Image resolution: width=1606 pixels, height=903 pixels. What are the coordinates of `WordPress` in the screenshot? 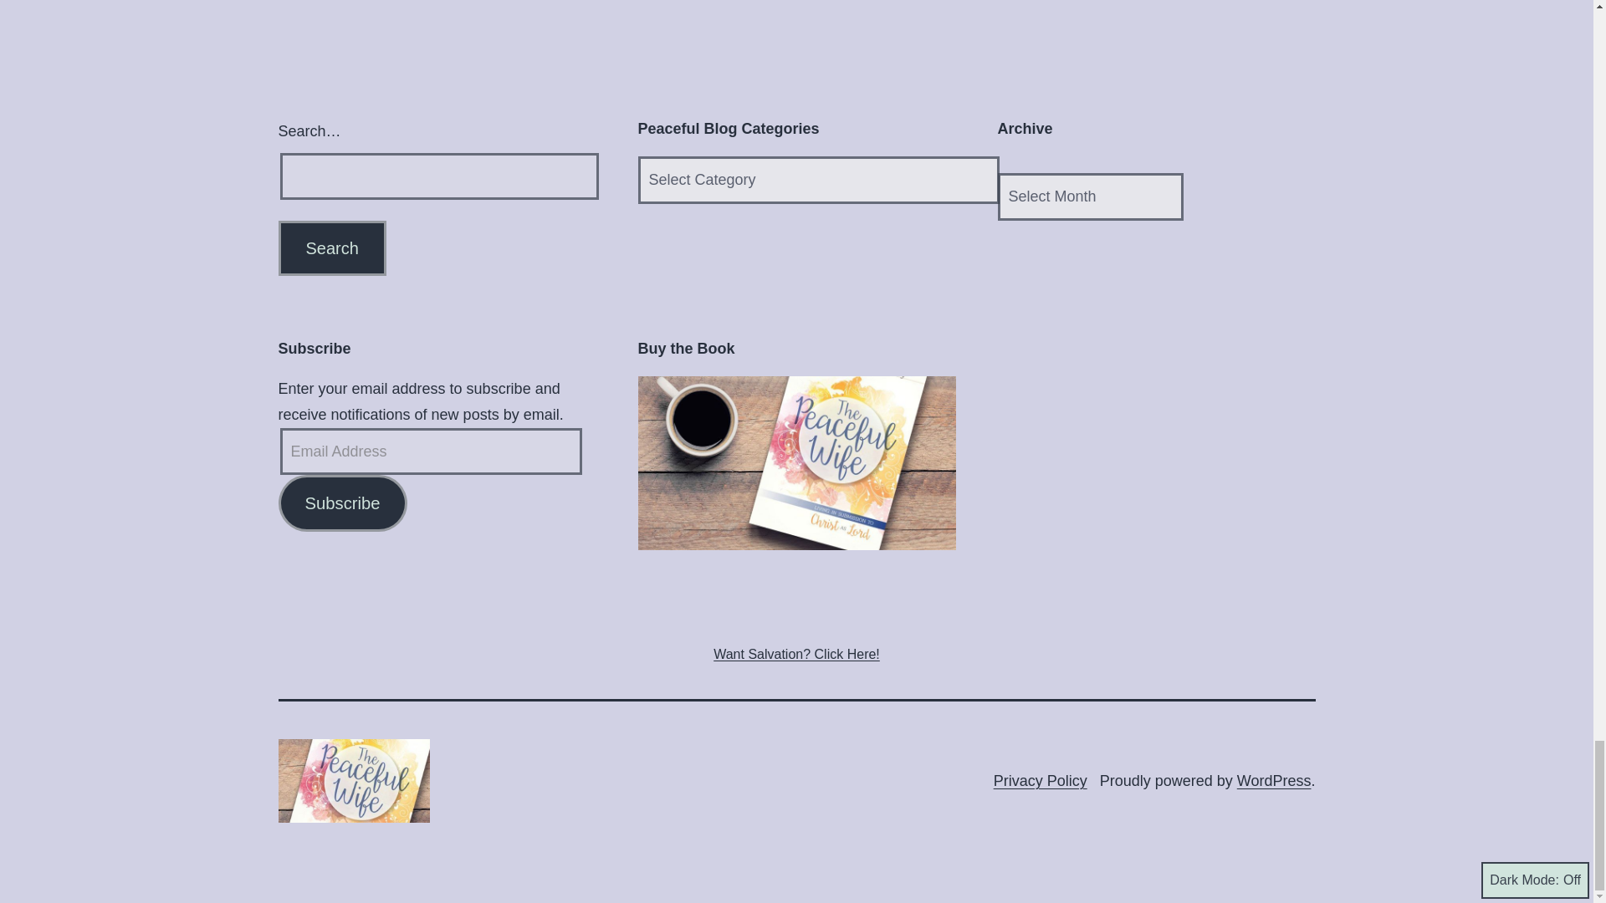 It's located at (1274, 781).